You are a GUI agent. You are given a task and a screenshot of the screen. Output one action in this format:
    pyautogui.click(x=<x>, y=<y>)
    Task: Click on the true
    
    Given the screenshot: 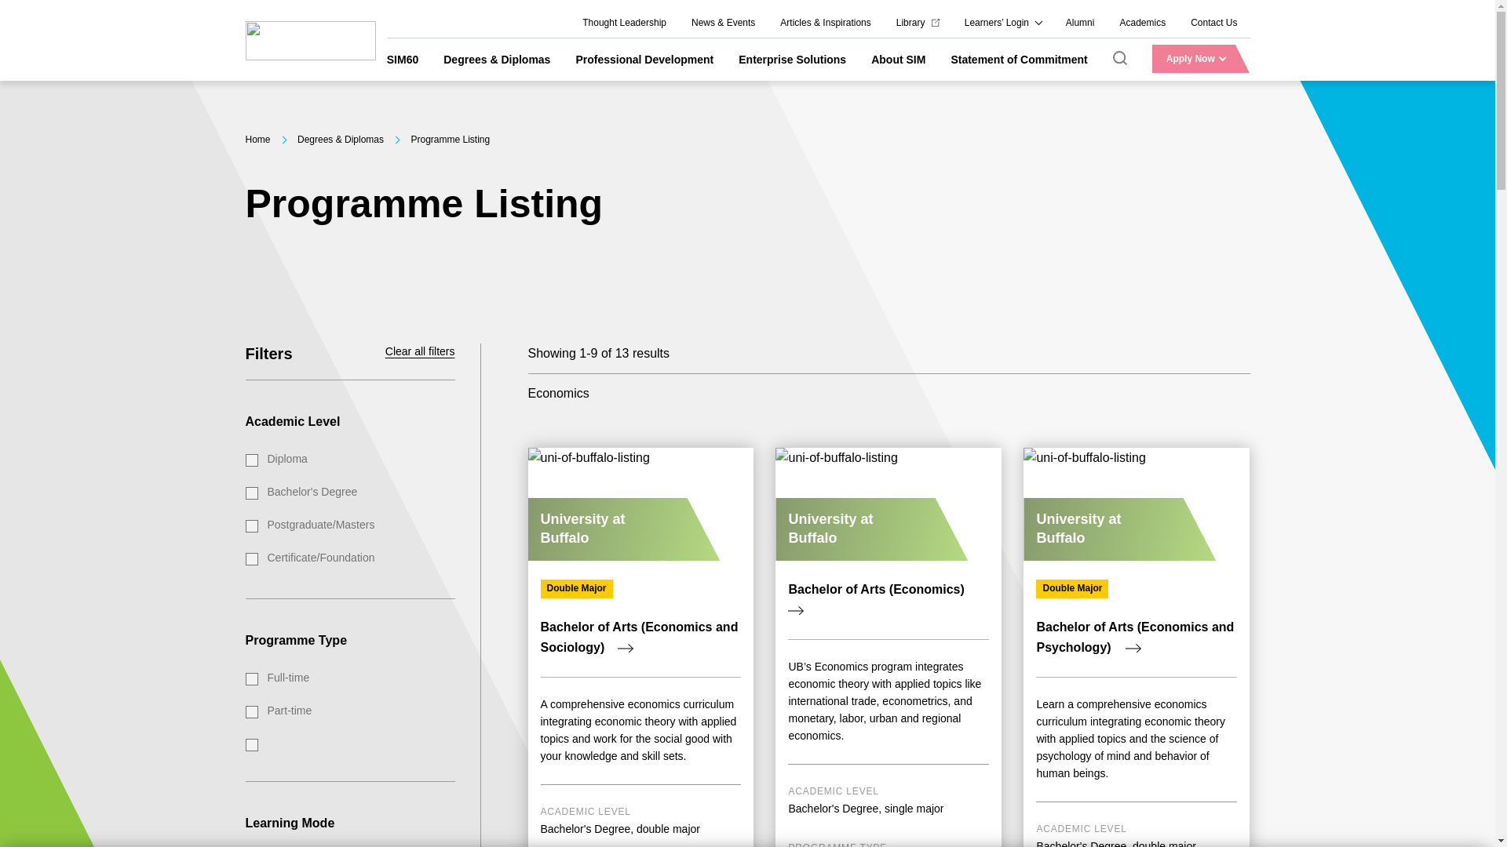 What is the action you would take?
    pyautogui.click(x=251, y=526)
    